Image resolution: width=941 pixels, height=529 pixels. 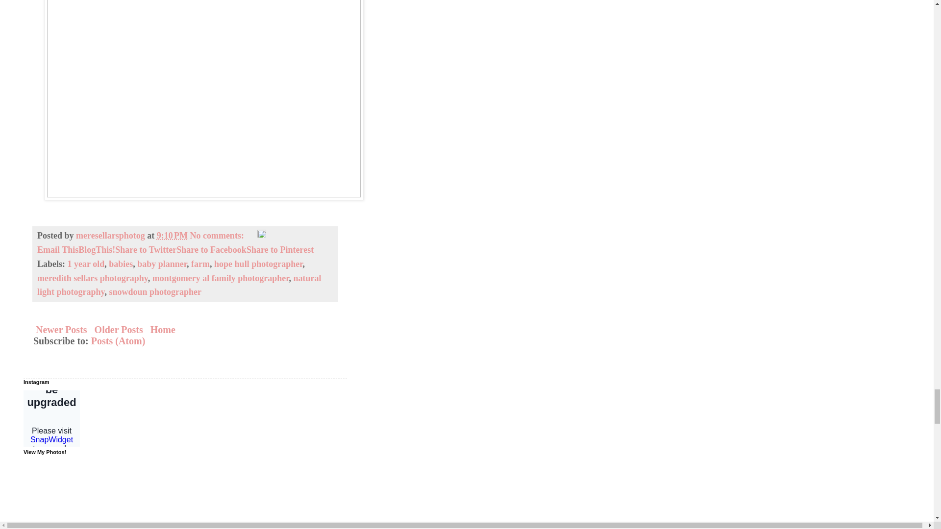 What do you see at coordinates (111, 235) in the screenshot?
I see `author profile` at bounding box center [111, 235].